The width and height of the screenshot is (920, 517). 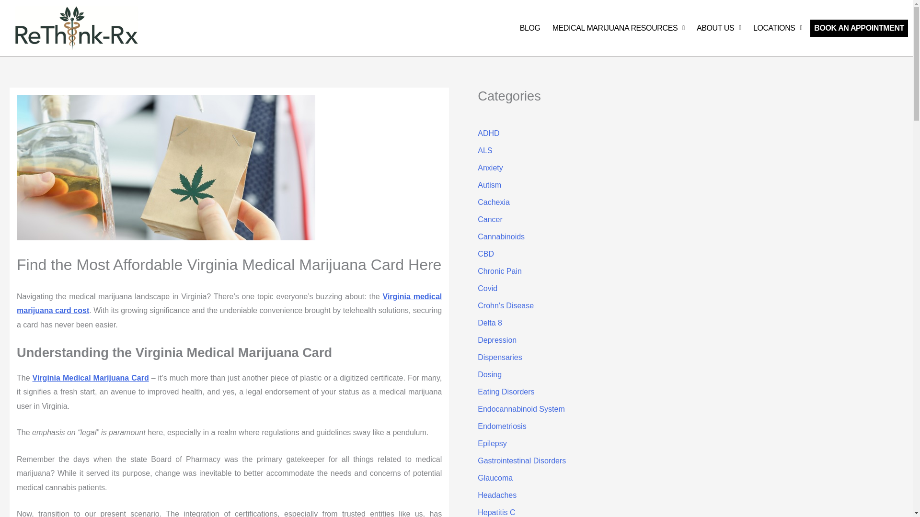 What do you see at coordinates (530, 28) in the screenshot?
I see `BLOG` at bounding box center [530, 28].